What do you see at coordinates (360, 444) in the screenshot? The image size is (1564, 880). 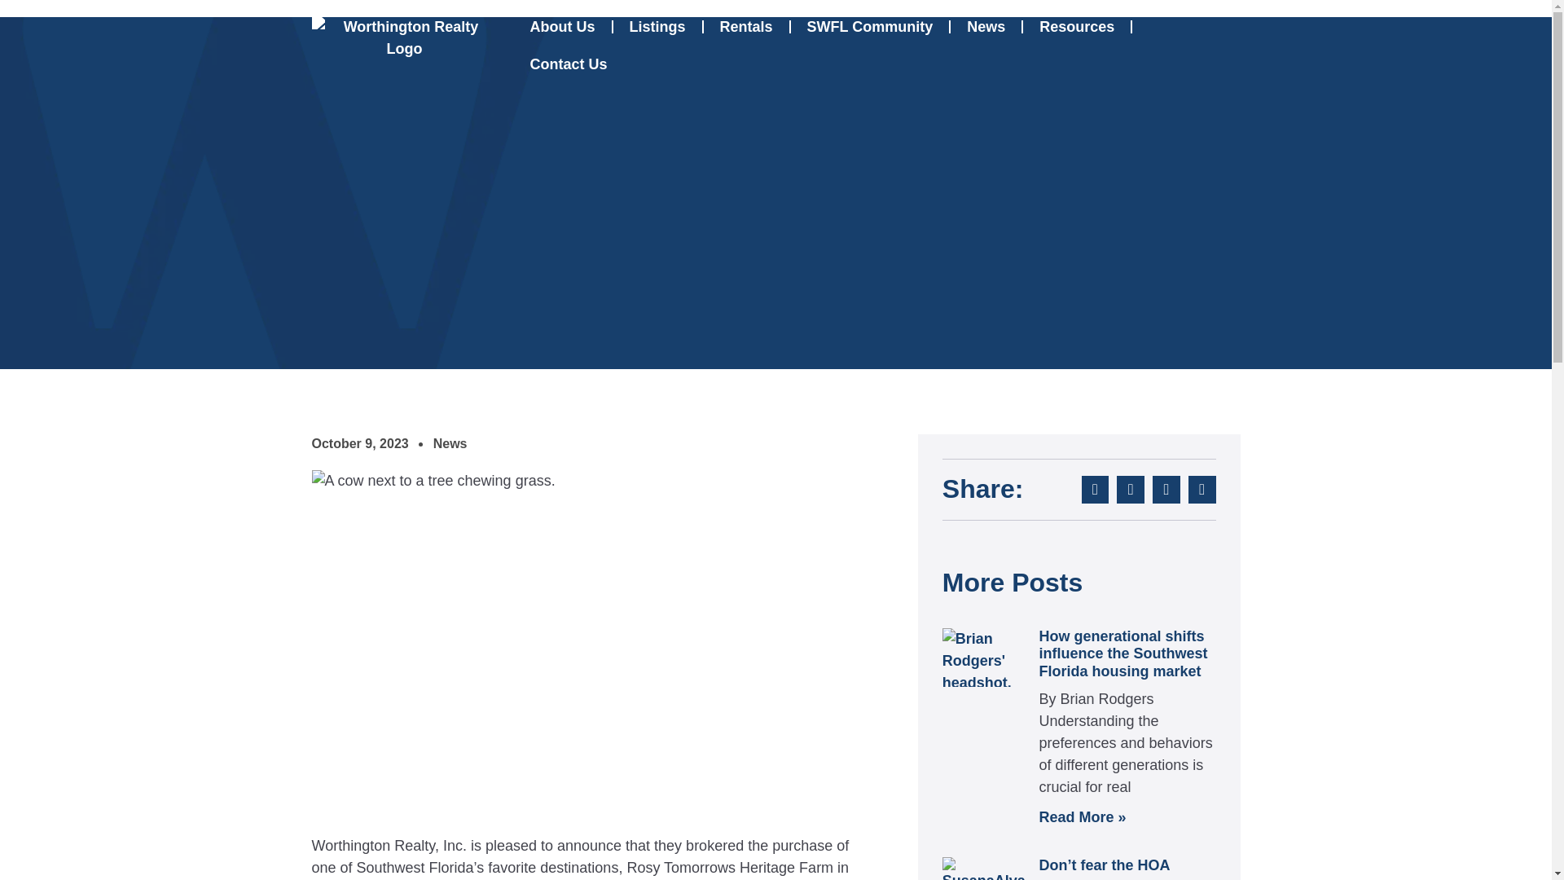 I see `October 9, 2023` at bounding box center [360, 444].